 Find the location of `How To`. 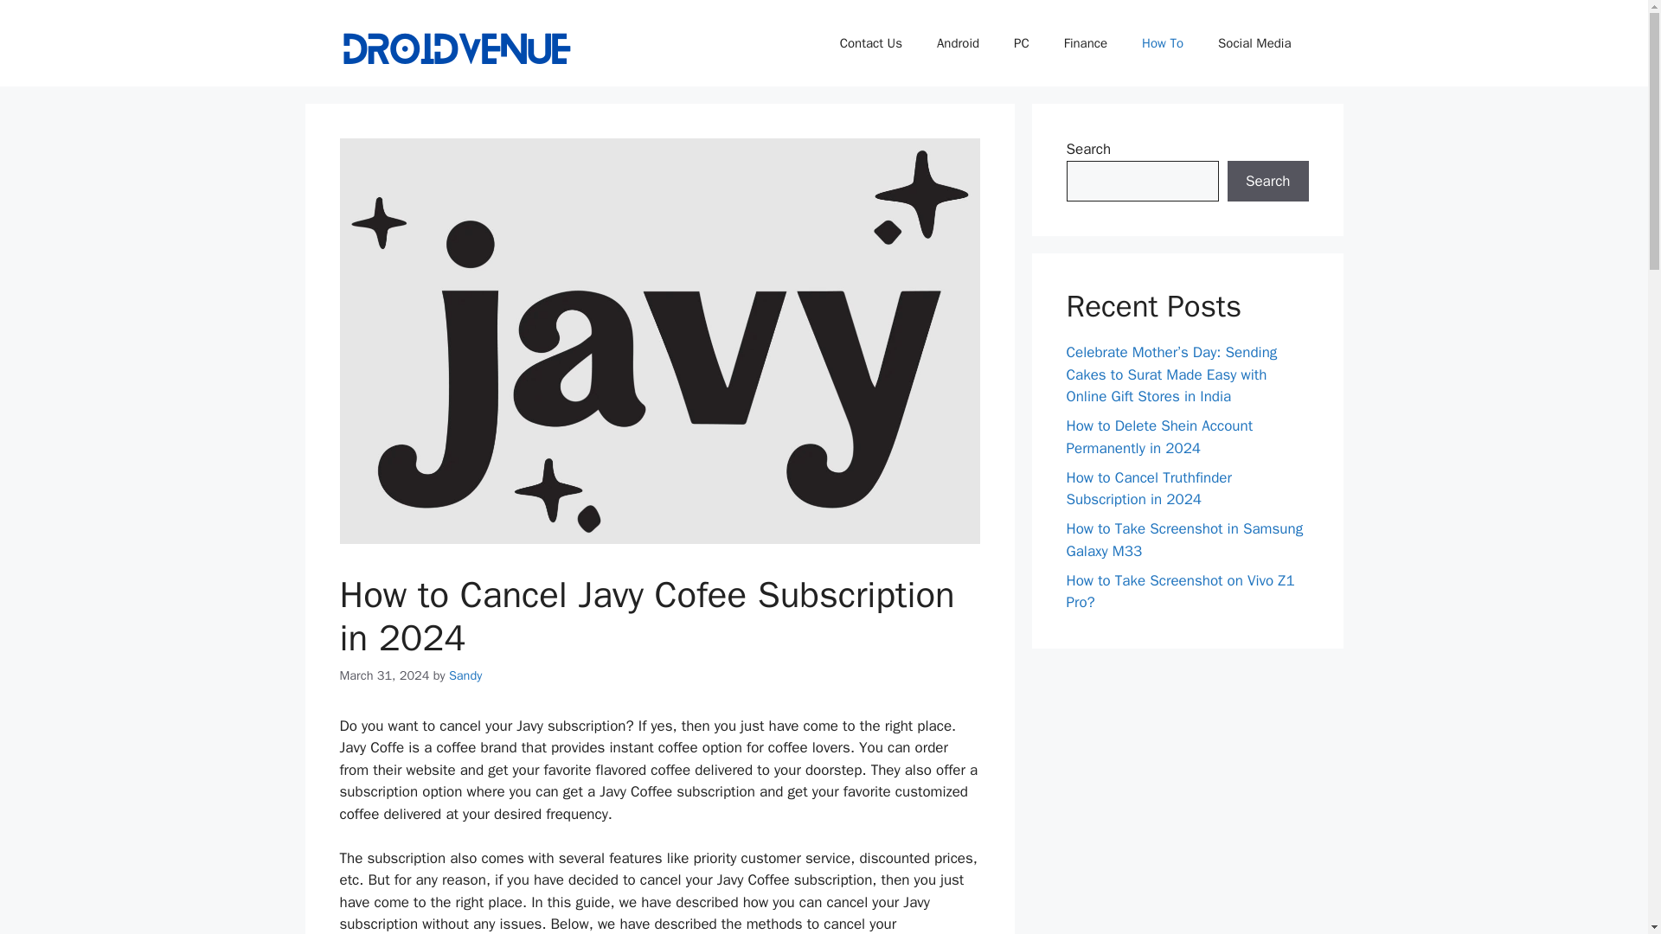

How To is located at coordinates (1163, 43).